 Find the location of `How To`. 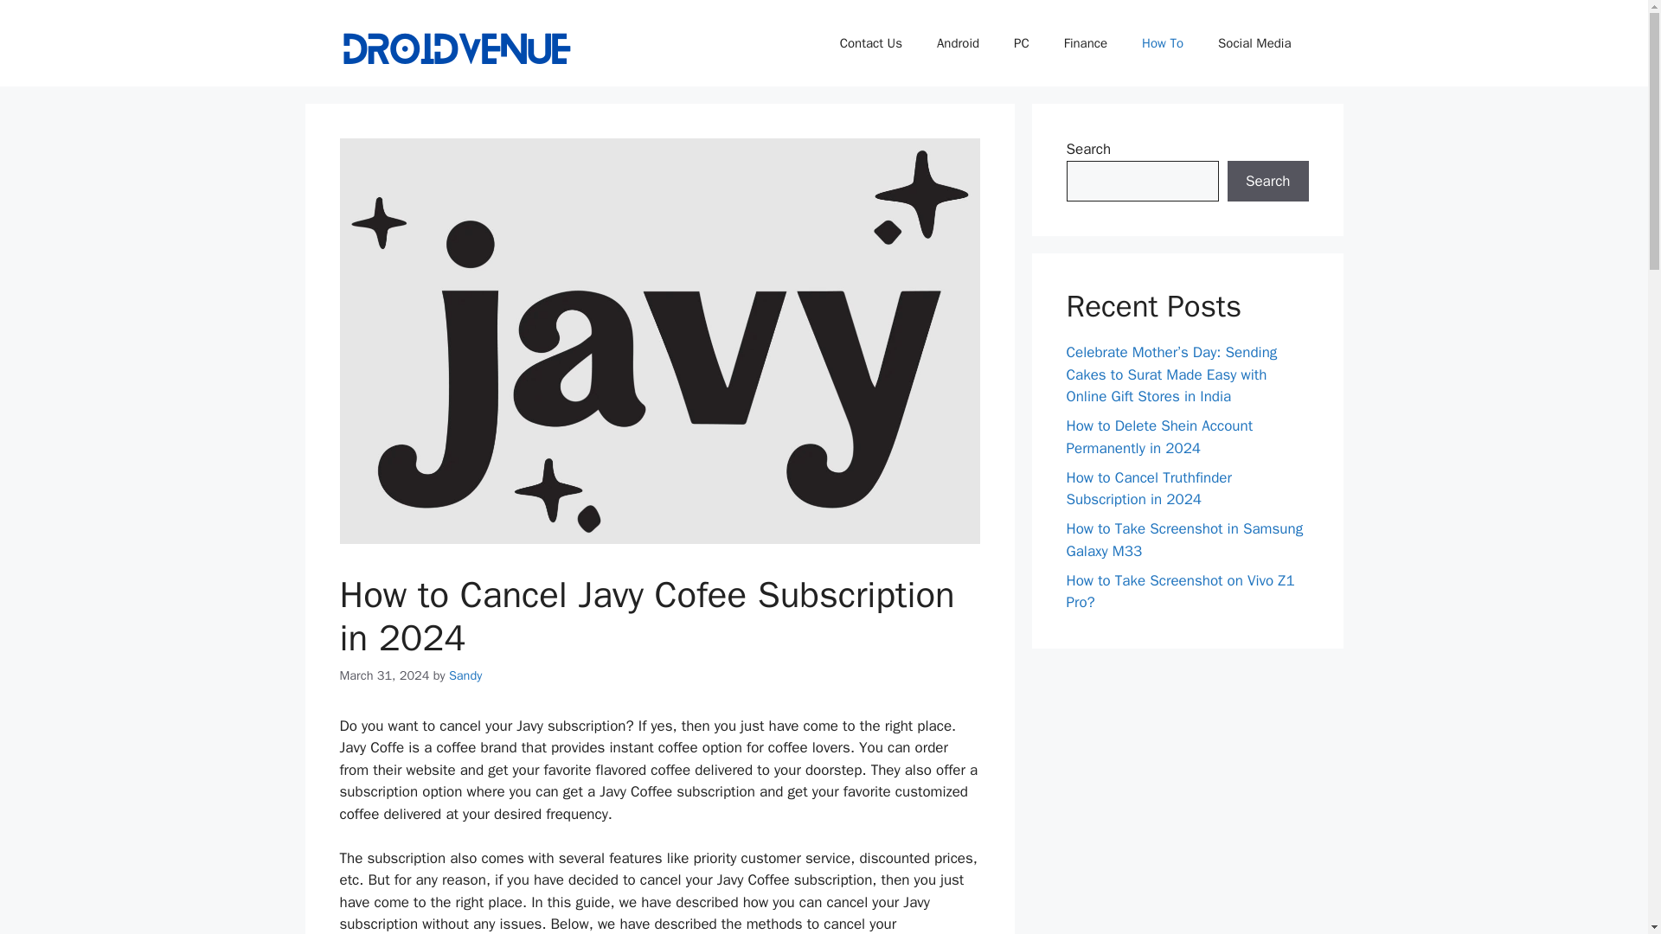

How To is located at coordinates (1163, 43).